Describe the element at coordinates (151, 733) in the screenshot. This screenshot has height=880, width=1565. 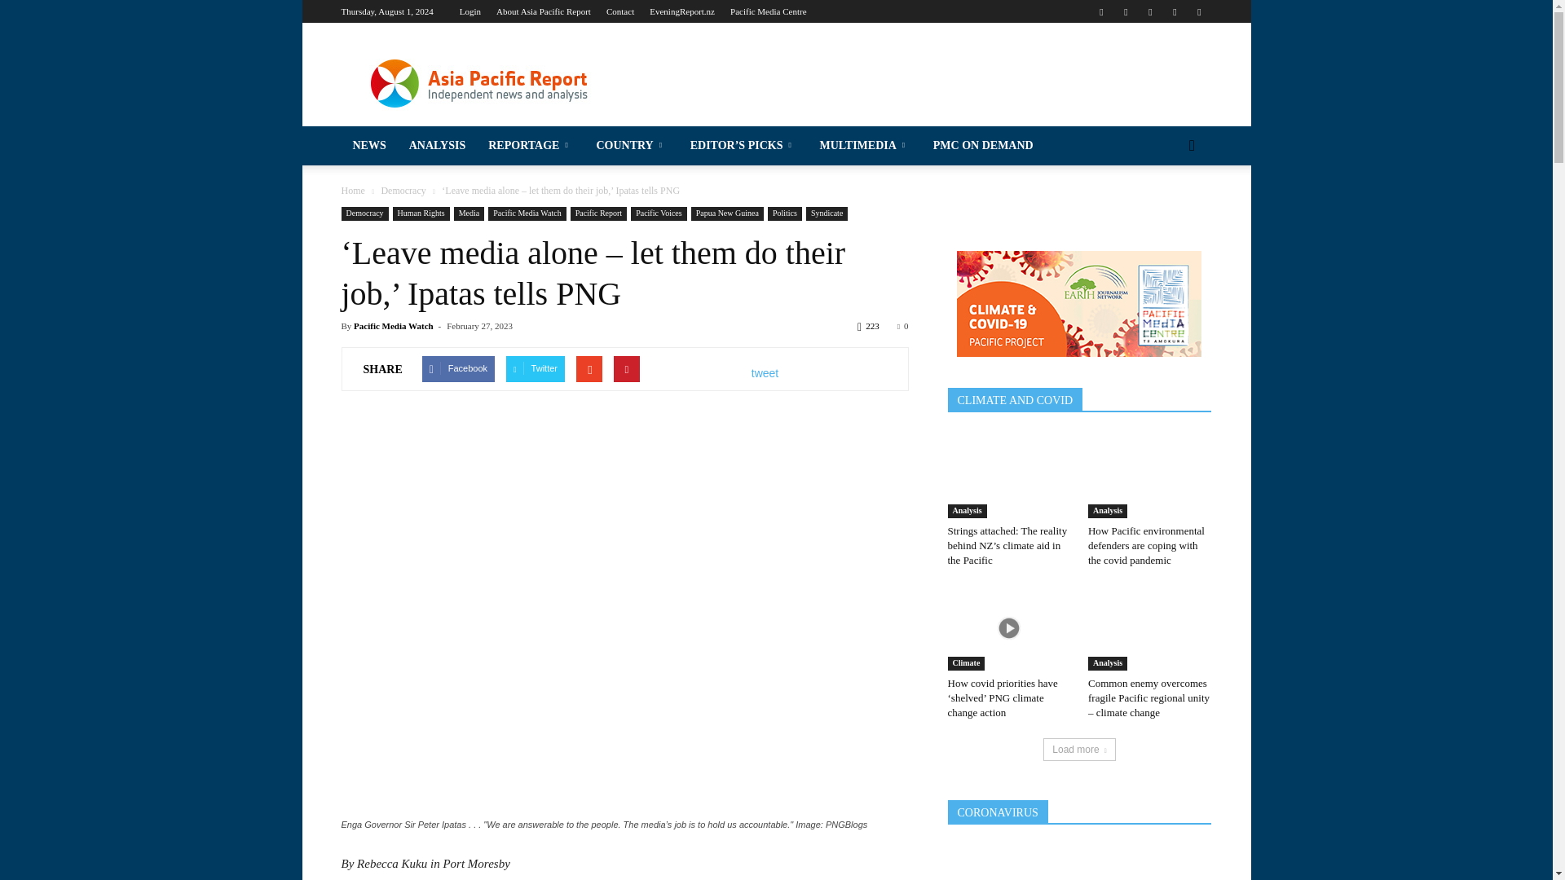
I see `Rapanui` at that location.